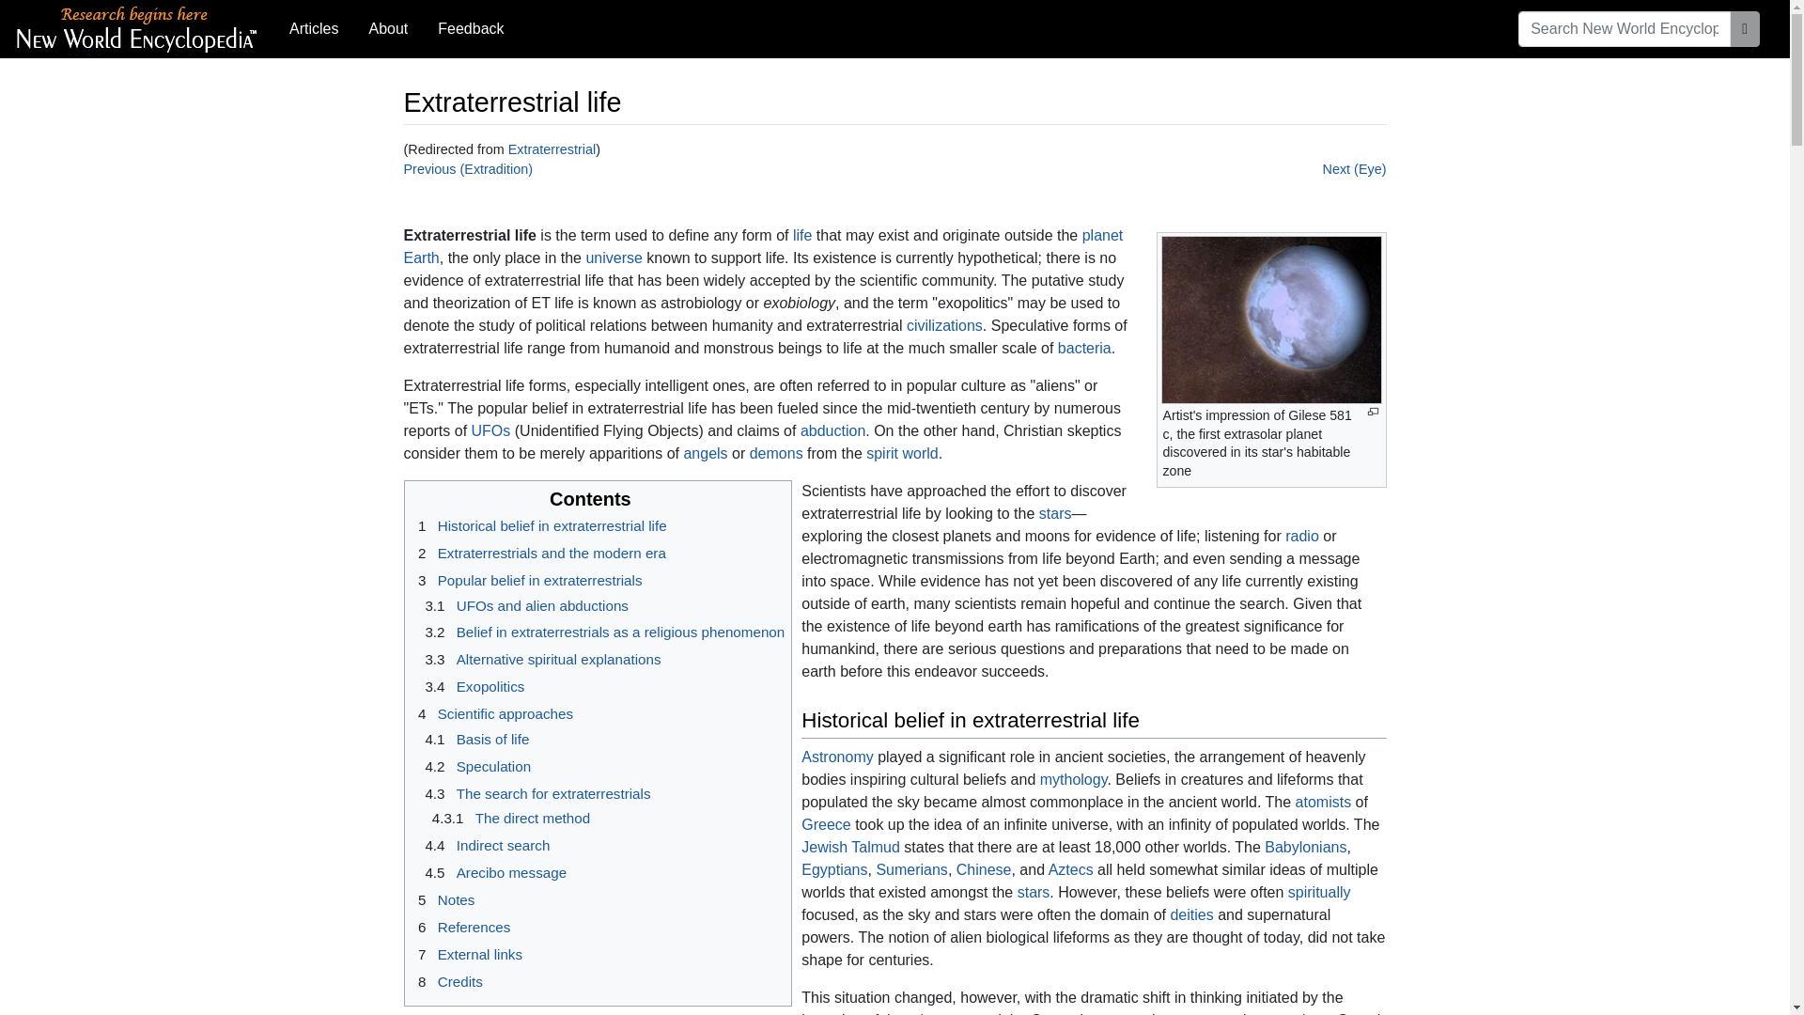 This screenshot has width=1804, height=1015. What do you see at coordinates (705, 453) in the screenshot?
I see `angels` at bounding box center [705, 453].